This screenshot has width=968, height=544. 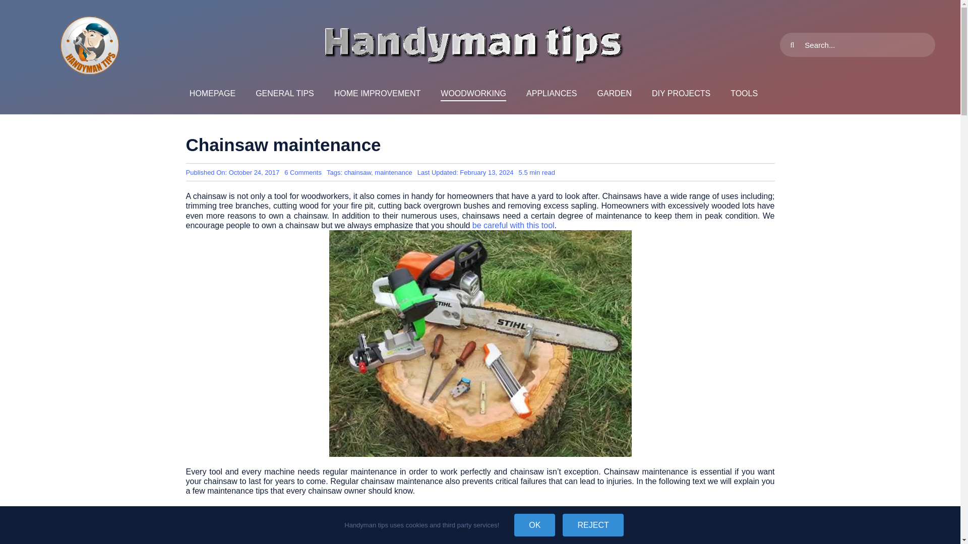 What do you see at coordinates (552, 94) in the screenshot?
I see `handyman tips text` at bounding box center [552, 94].